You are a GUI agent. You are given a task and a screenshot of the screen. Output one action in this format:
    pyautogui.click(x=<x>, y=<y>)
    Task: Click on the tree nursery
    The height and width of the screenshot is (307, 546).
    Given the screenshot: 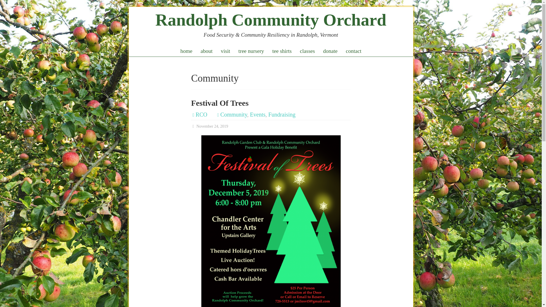 What is the action you would take?
    pyautogui.click(x=251, y=51)
    